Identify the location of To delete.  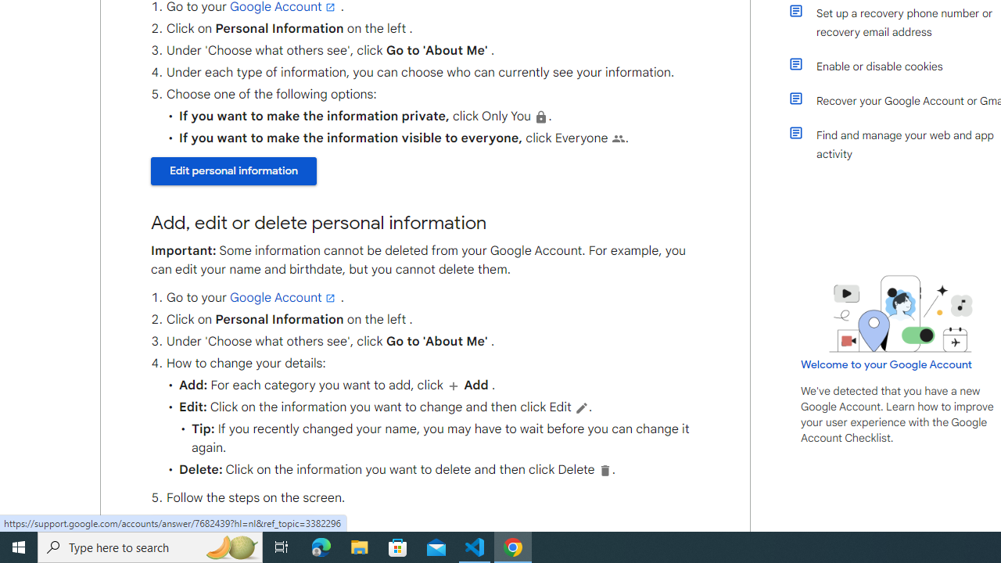
(605, 470).